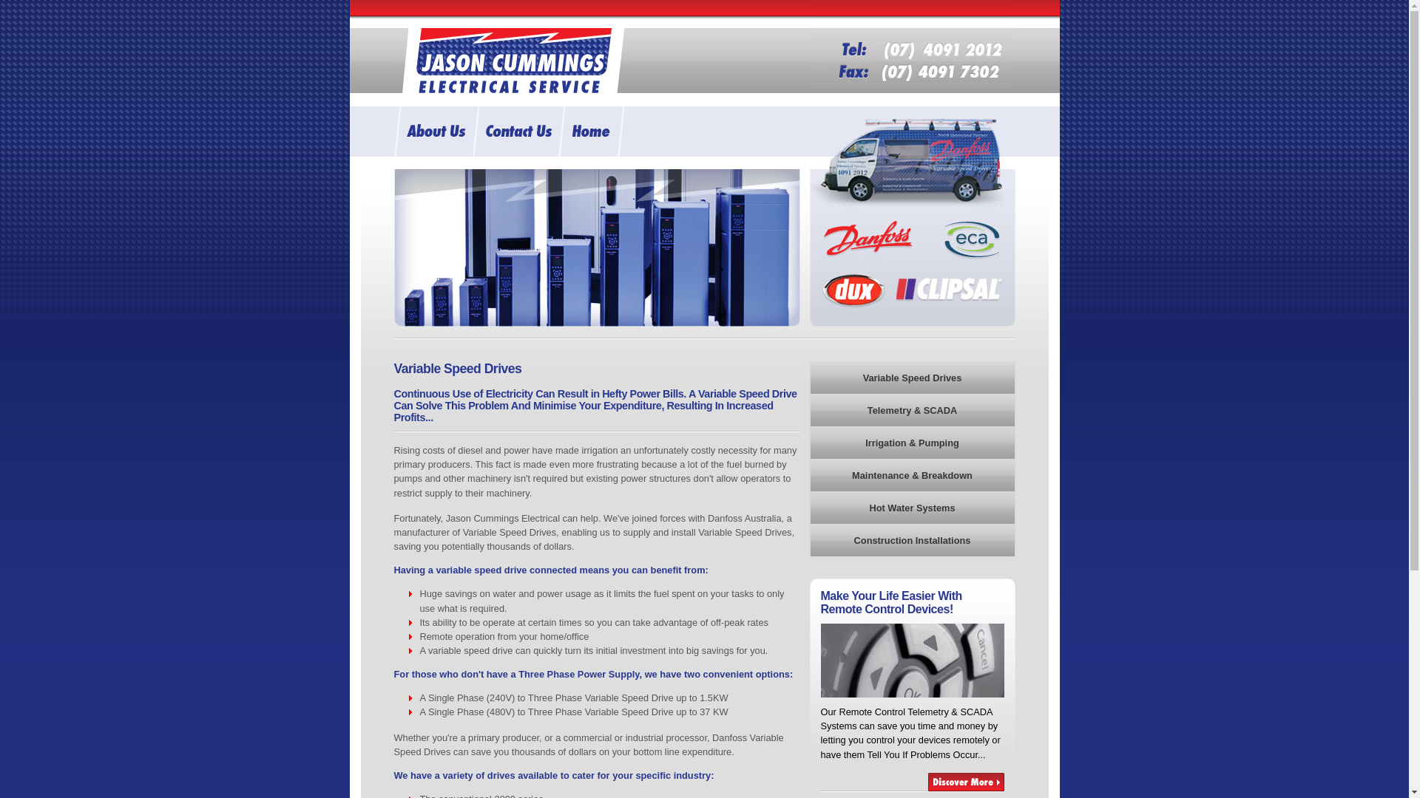 The image size is (1420, 798). I want to click on Hot Water Systems, so click(912, 508).